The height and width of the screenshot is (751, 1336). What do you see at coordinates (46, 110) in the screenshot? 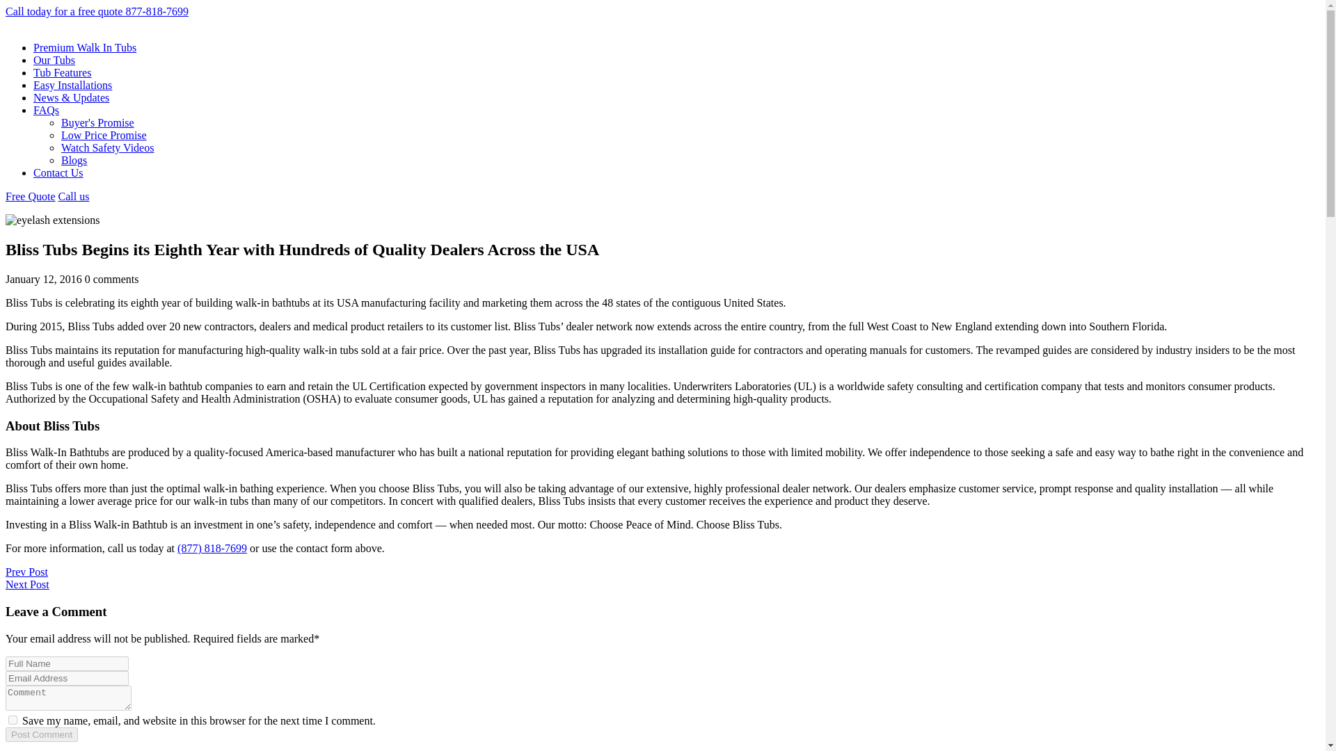
I see `FAQs` at bounding box center [46, 110].